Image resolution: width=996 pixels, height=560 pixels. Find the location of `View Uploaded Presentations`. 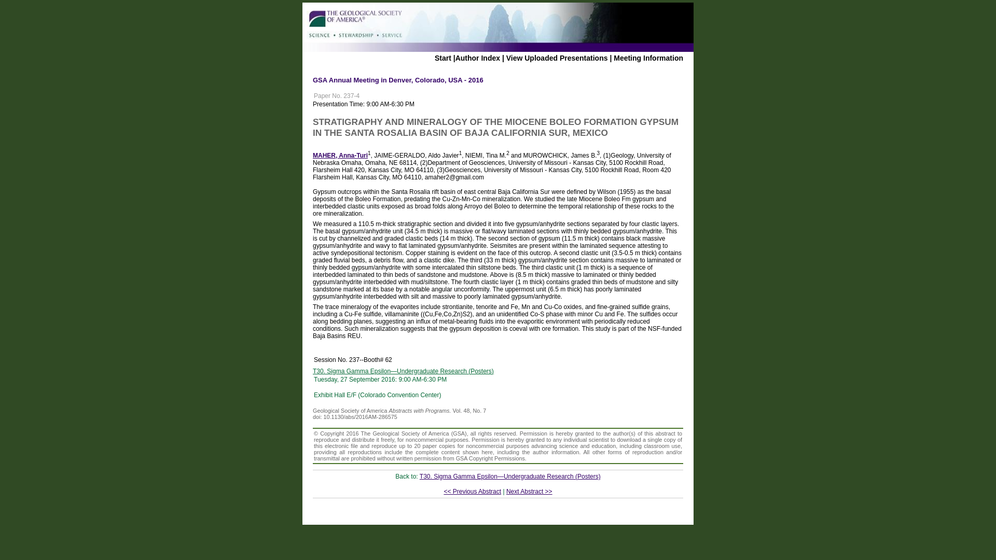

View Uploaded Presentations is located at coordinates (557, 58).